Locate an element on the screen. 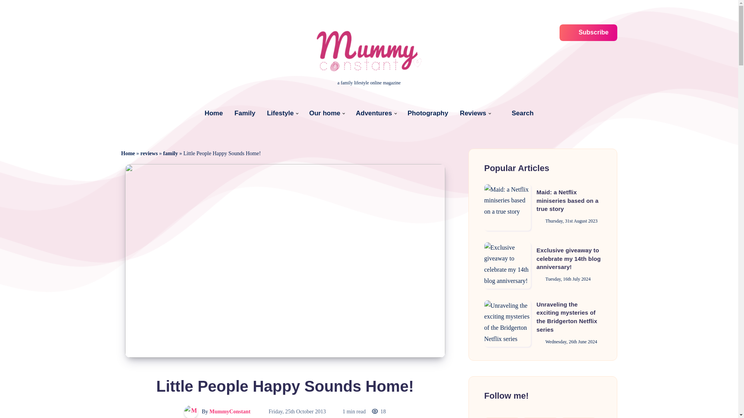 This screenshot has width=744, height=418. Reviews is located at coordinates (473, 113).